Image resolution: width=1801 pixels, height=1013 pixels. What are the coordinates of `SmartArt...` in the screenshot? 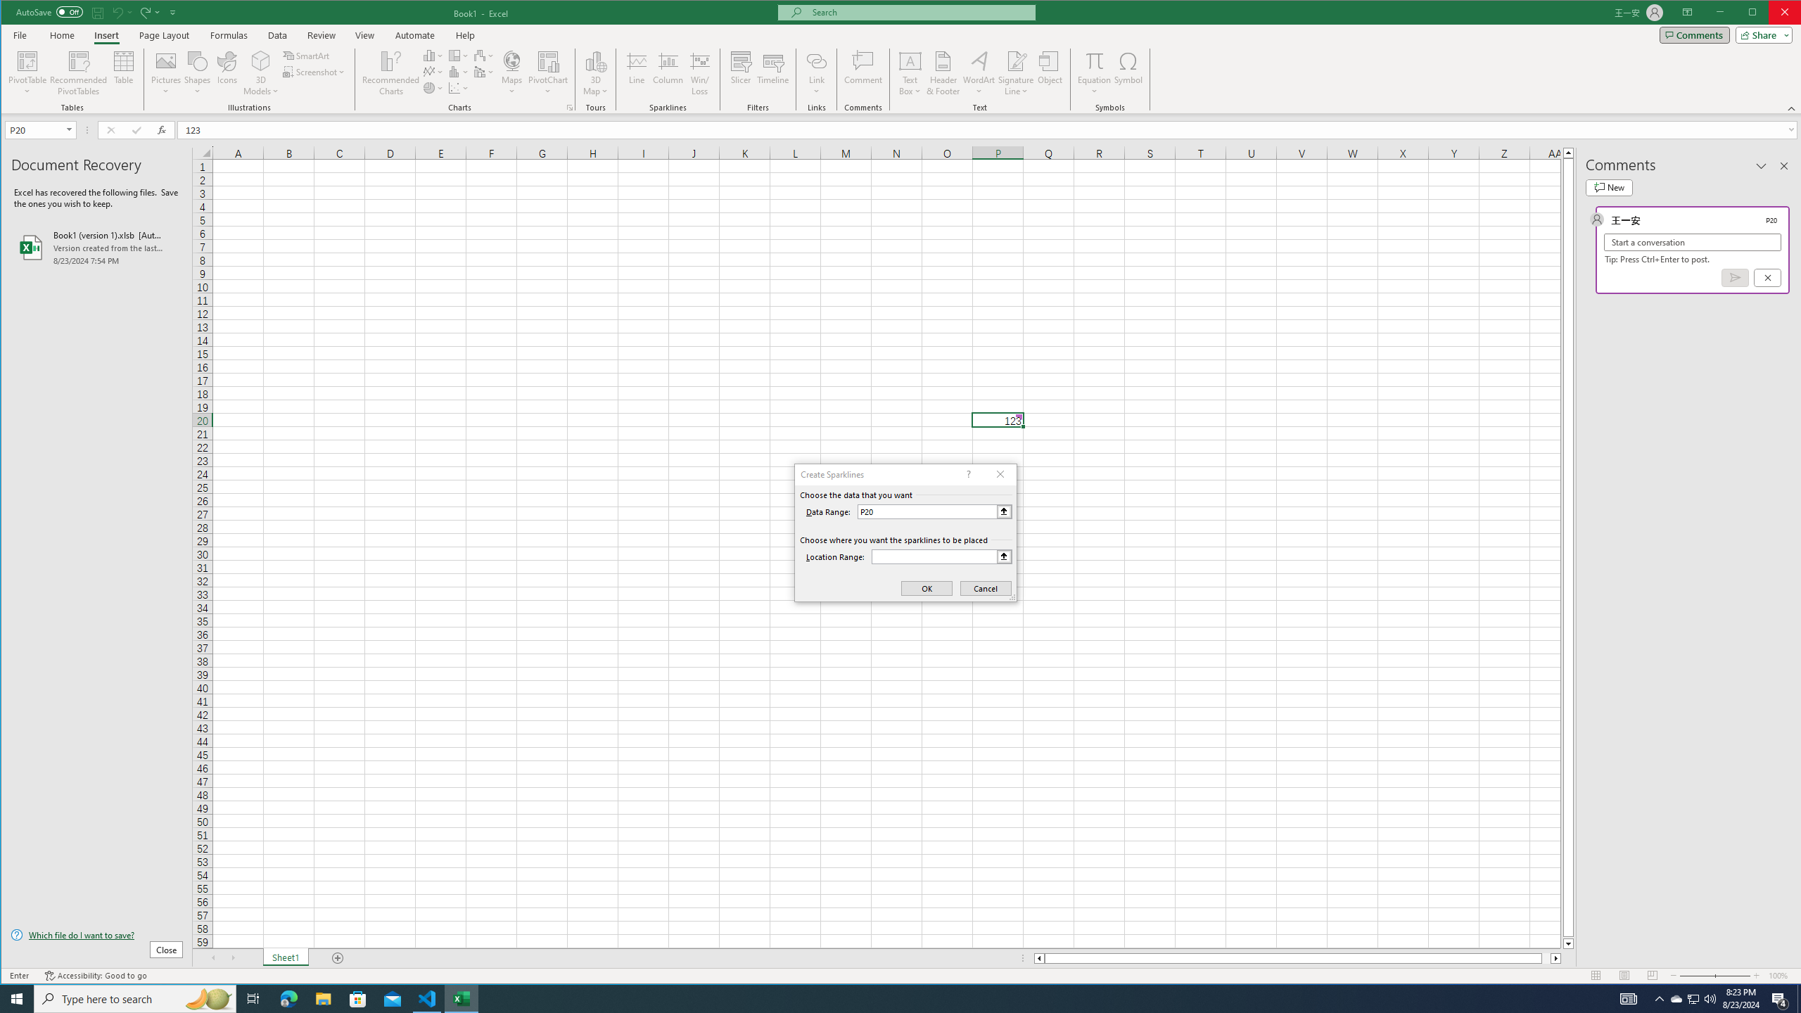 It's located at (308, 55).